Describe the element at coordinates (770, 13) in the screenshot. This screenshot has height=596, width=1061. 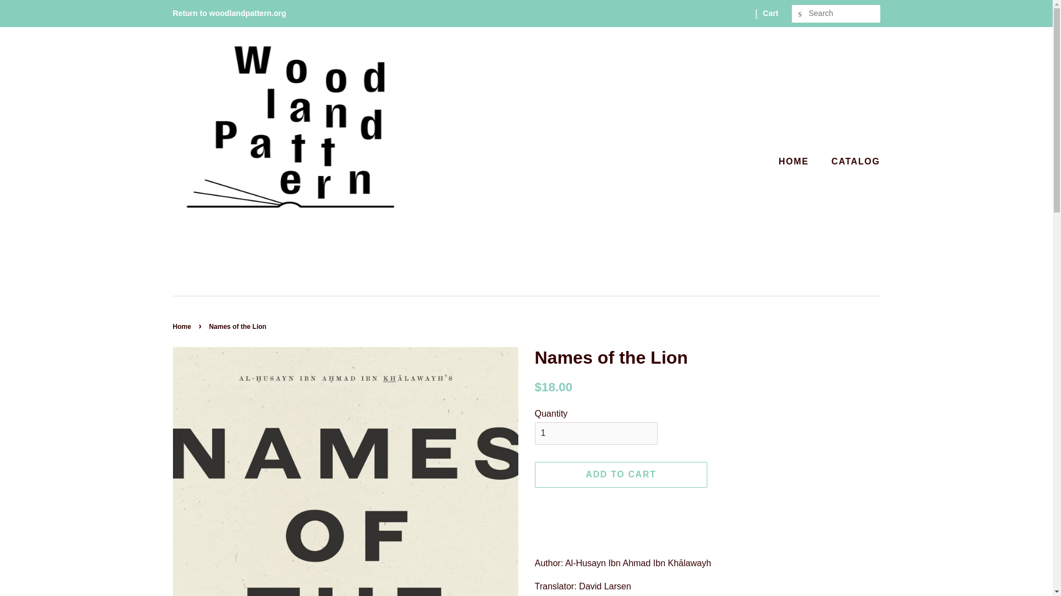
I see `Cart` at that location.